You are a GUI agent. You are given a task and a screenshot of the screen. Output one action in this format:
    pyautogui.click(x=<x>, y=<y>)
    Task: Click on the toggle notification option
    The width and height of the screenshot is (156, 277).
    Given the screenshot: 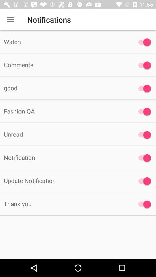 What is the action you would take?
    pyautogui.click(x=143, y=88)
    